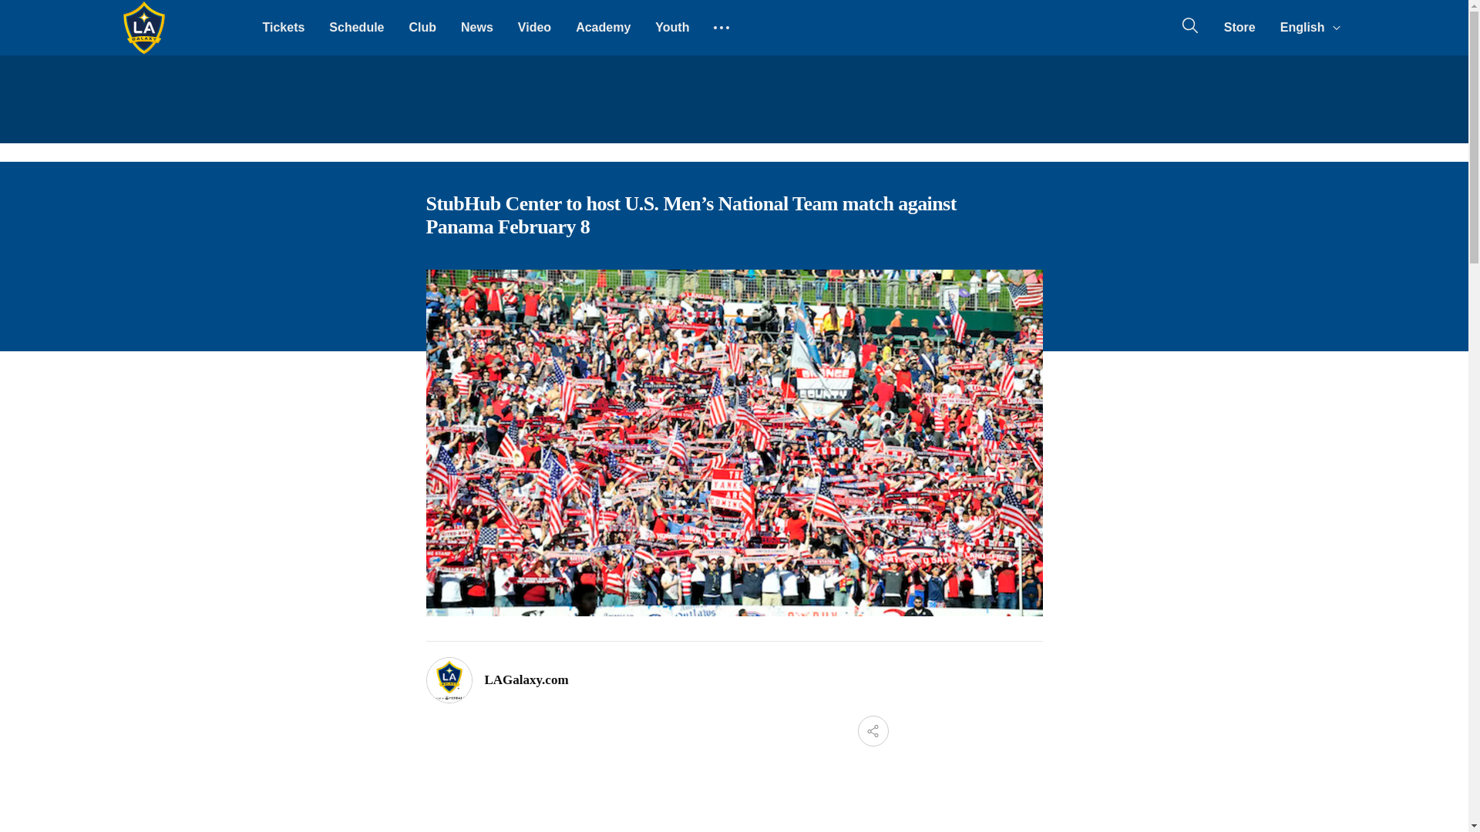  Describe the element at coordinates (476, 27) in the screenshot. I see `News` at that location.